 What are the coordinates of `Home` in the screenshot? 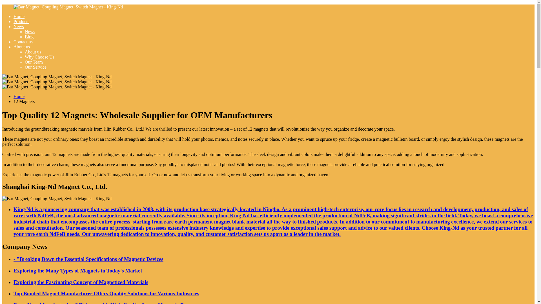 It's located at (19, 16).